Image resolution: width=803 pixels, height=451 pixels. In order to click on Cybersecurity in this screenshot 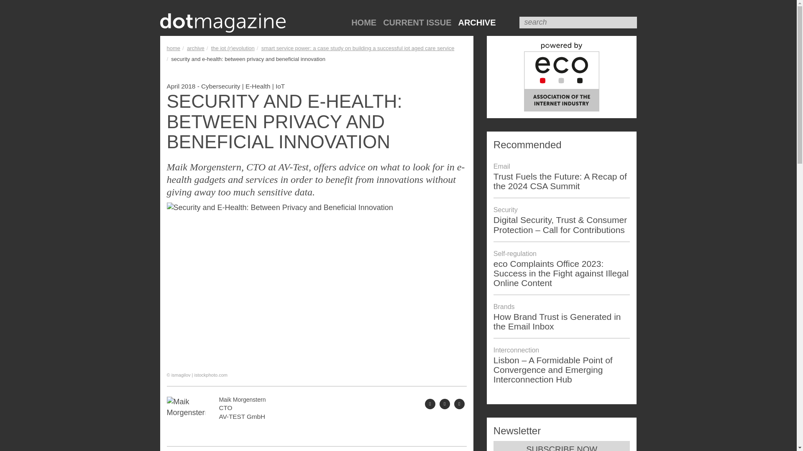, I will do `click(221, 86)`.